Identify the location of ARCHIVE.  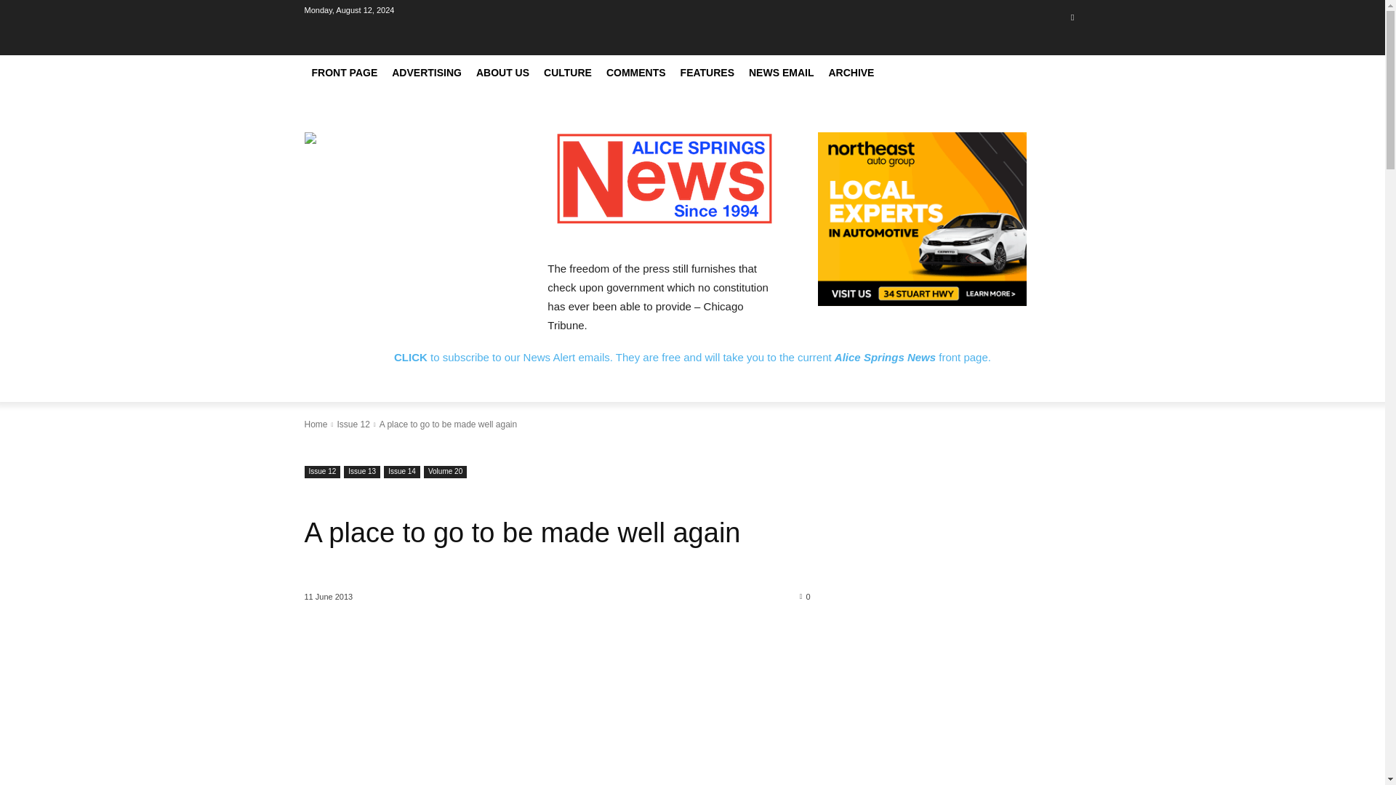
(851, 73).